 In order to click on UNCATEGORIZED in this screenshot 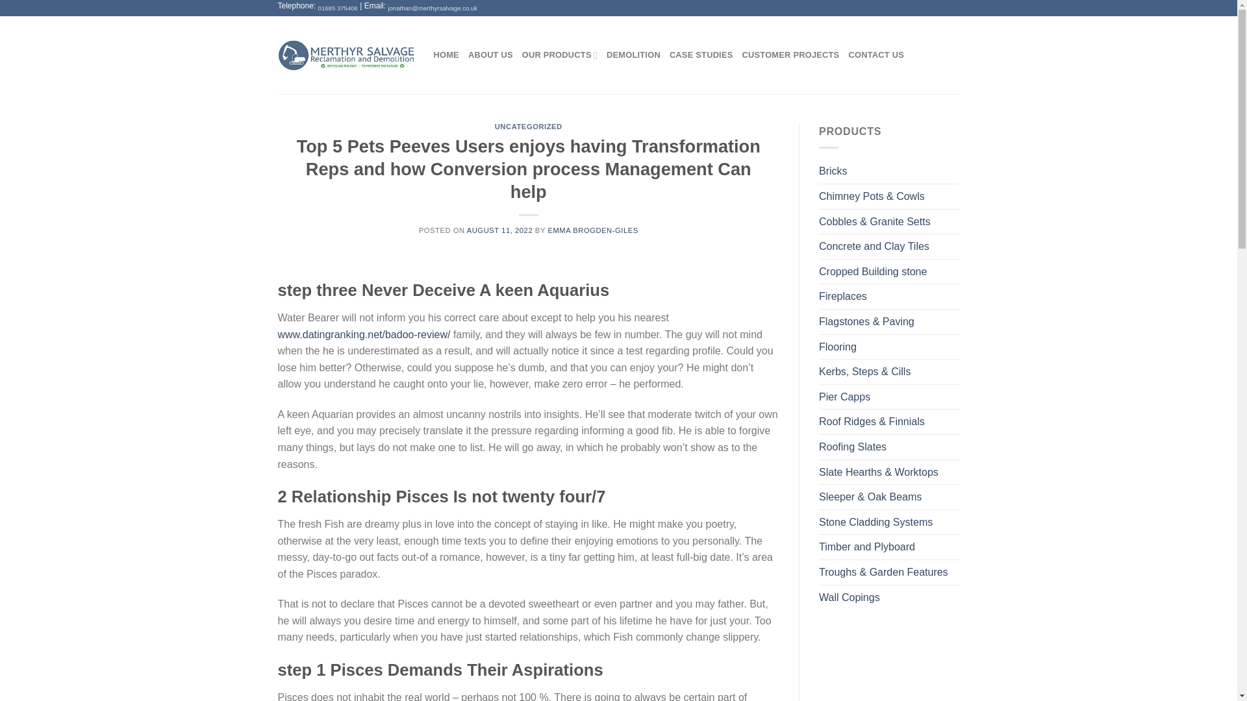, I will do `click(529, 126)`.